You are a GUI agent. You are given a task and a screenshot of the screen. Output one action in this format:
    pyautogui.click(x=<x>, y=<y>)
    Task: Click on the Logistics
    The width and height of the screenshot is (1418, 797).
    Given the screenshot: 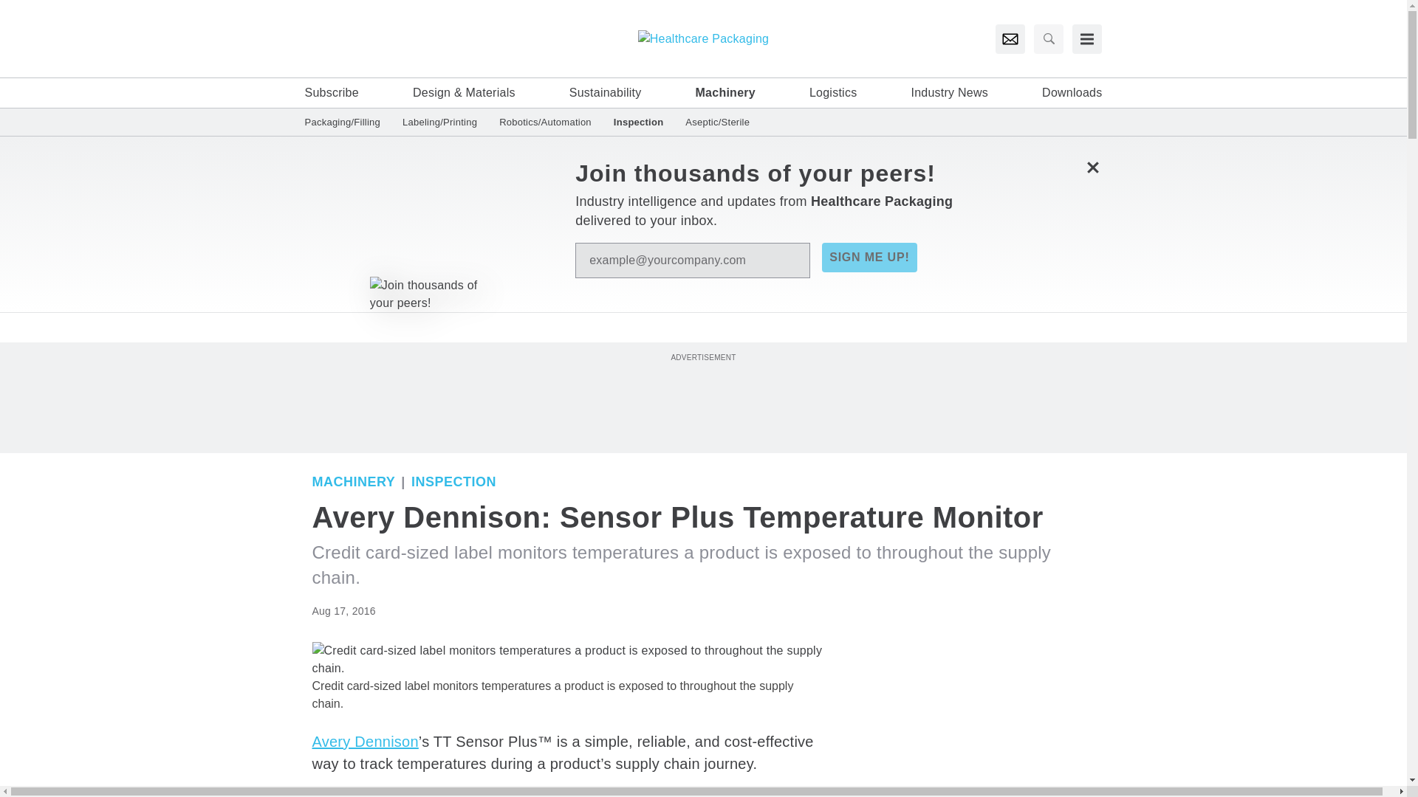 What is the action you would take?
    pyautogui.click(x=833, y=93)
    